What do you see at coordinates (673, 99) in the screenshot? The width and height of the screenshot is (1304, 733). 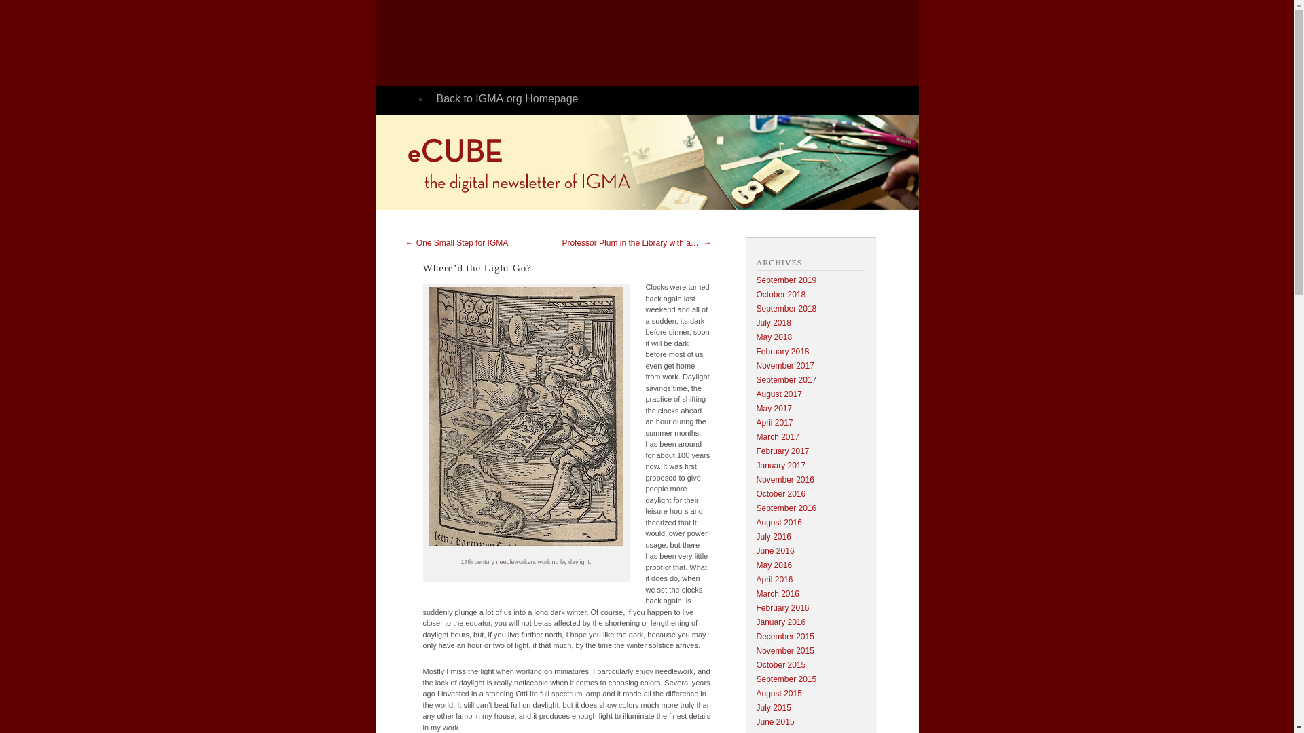 I see `Back to IGMA.org Homepage` at bounding box center [673, 99].